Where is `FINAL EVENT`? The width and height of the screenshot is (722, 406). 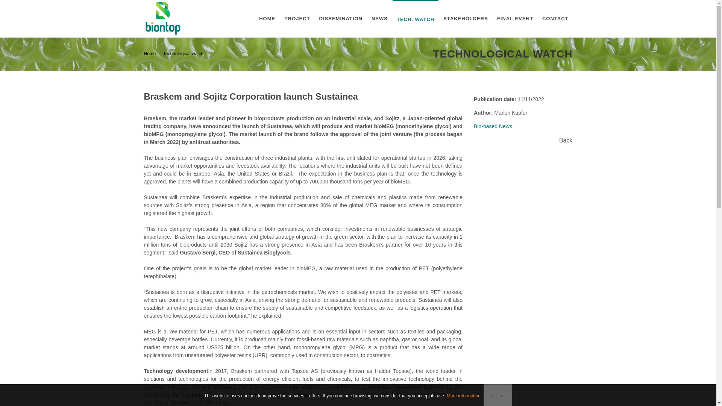
FINAL EVENT is located at coordinates (515, 19).